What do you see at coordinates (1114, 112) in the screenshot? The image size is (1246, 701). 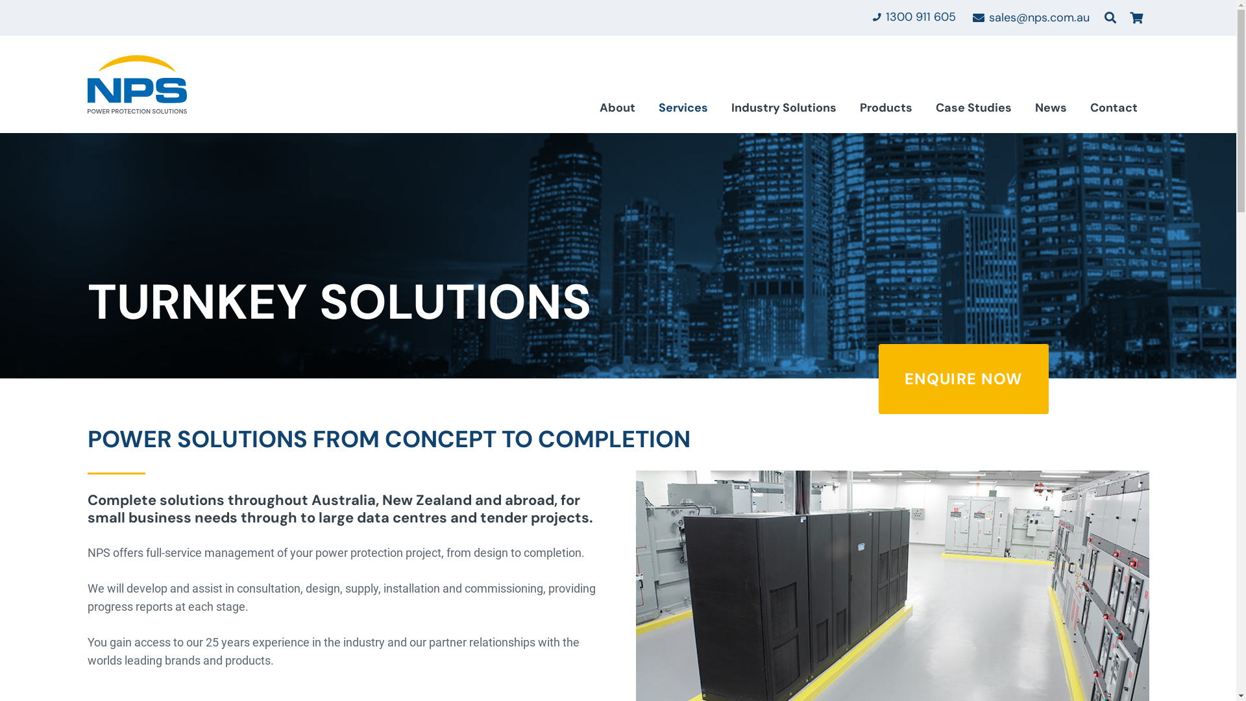 I see `Contact` at bounding box center [1114, 112].